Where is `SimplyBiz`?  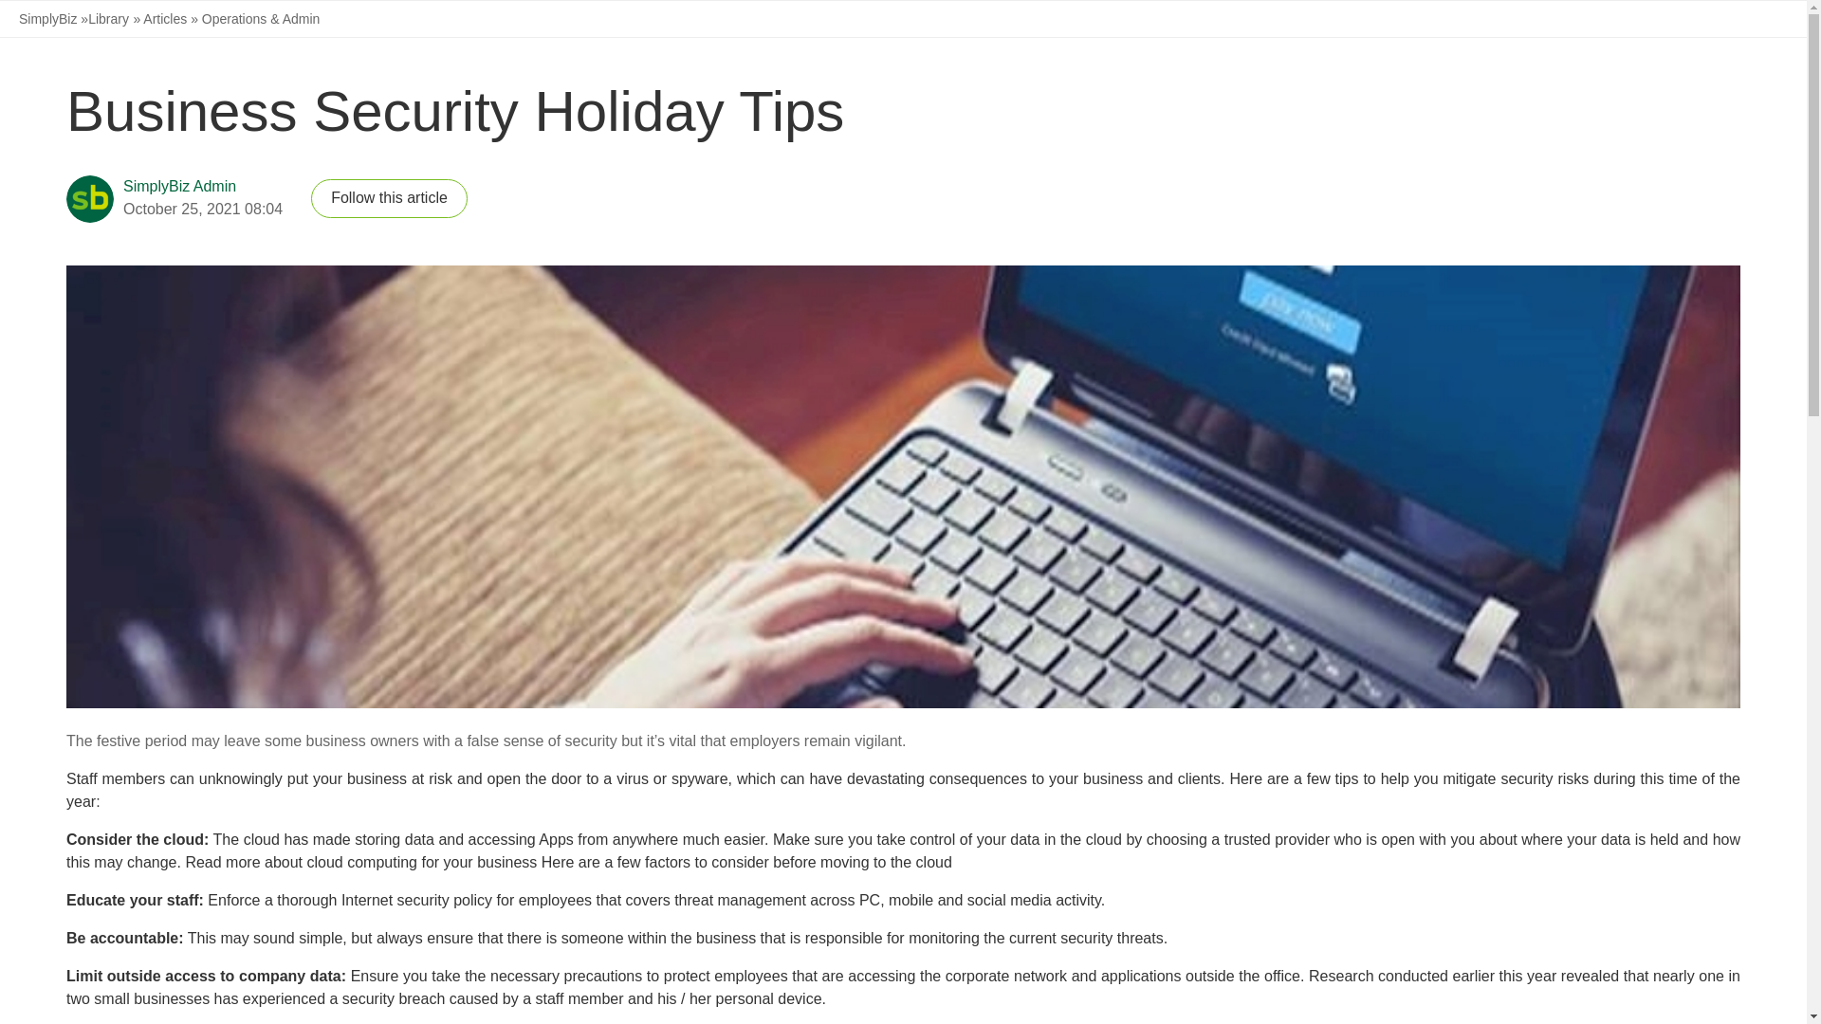 SimplyBiz is located at coordinates (47, 19).